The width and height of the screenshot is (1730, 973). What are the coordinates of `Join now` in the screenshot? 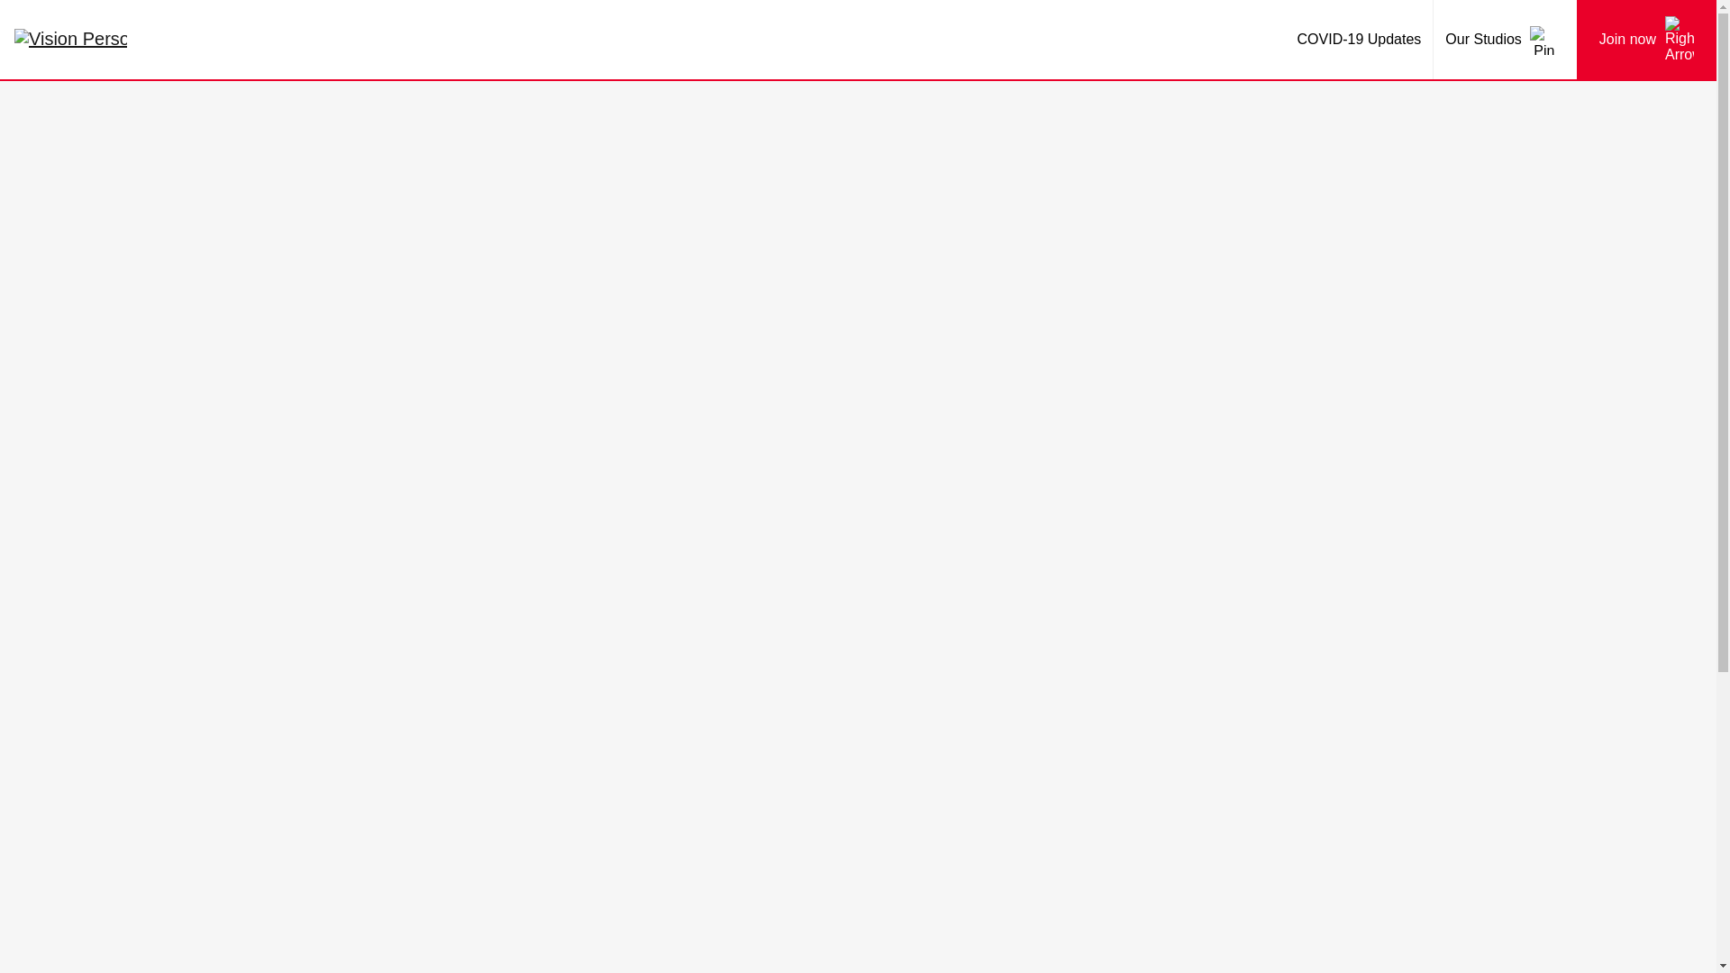 It's located at (1645, 40).